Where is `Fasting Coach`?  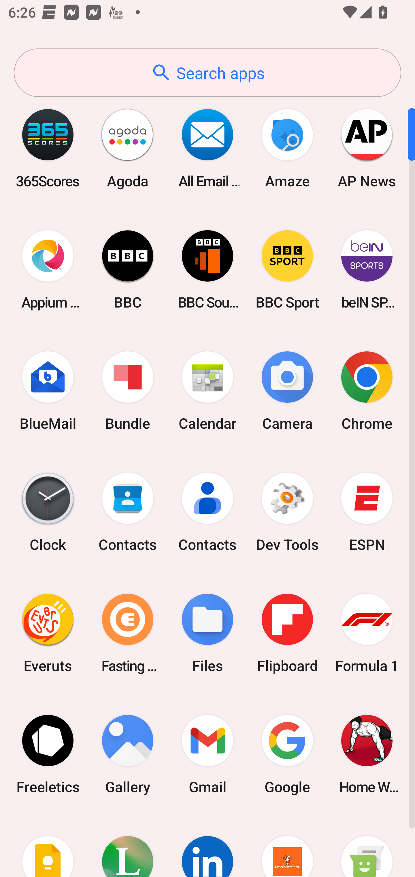
Fasting Coach is located at coordinates (128, 633).